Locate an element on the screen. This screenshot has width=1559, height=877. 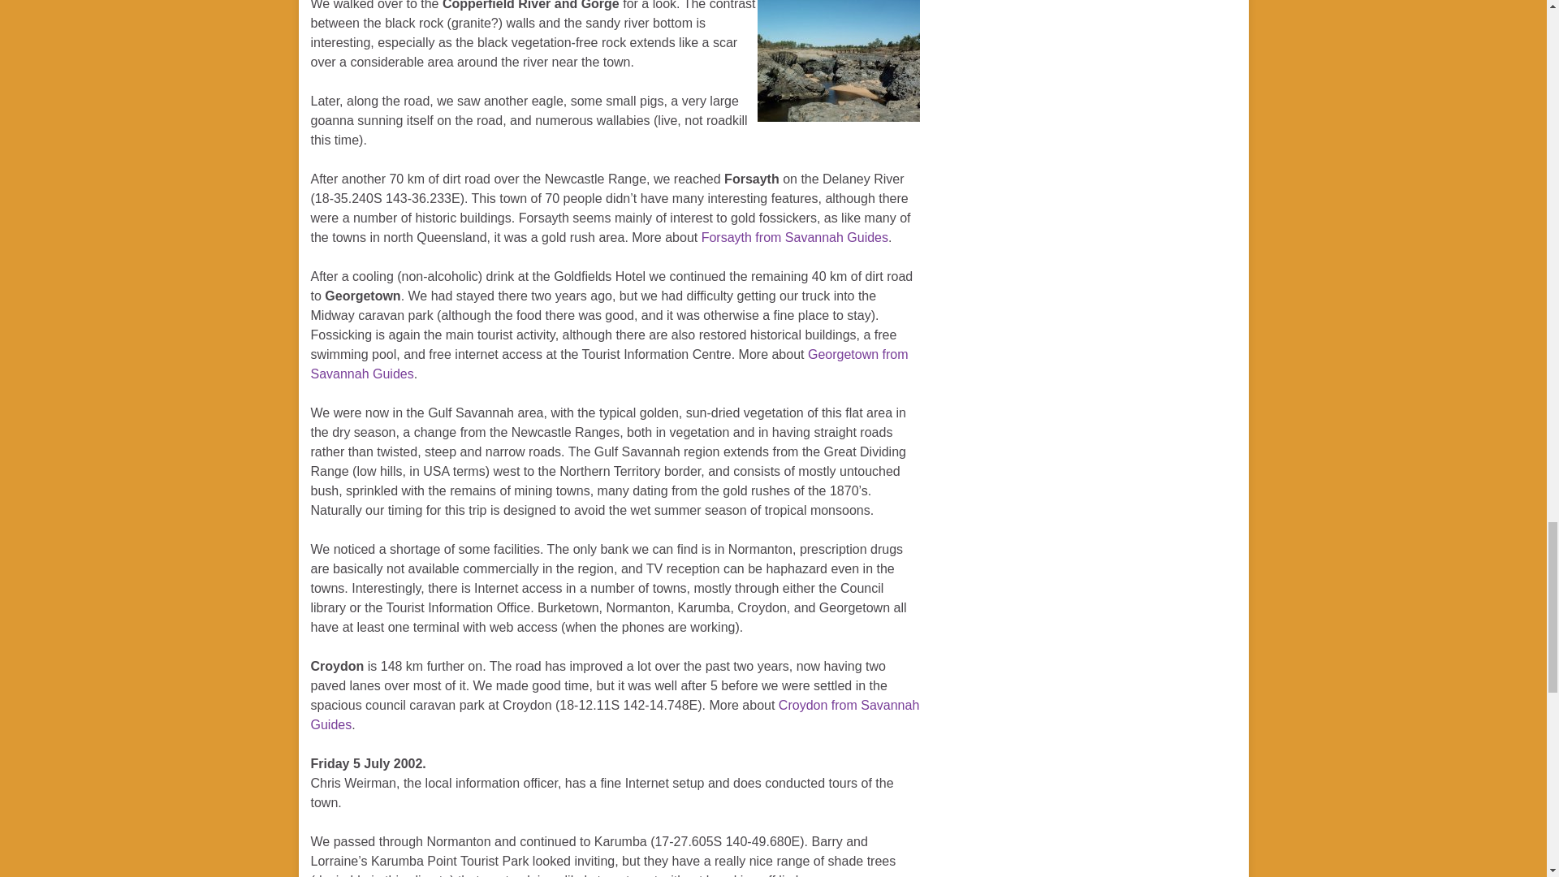
Georgetown from Savannah Guides is located at coordinates (609, 364).